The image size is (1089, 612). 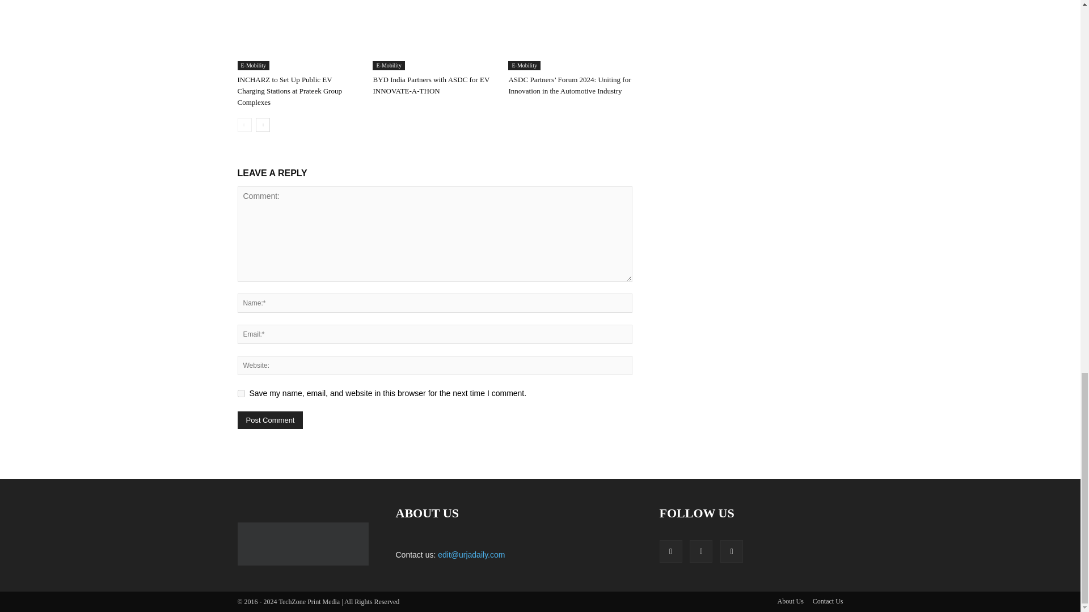 I want to click on Post Comment, so click(x=270, y=420).